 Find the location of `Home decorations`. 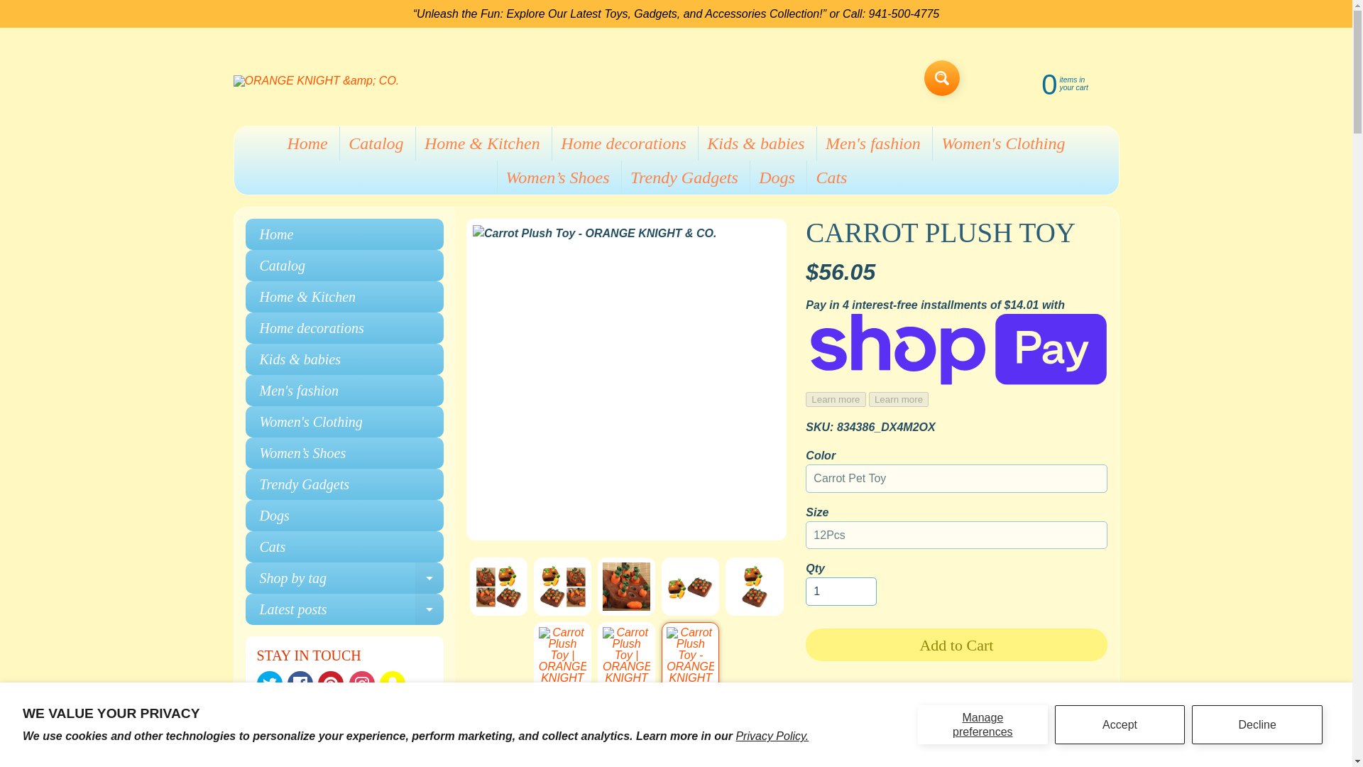

Home decorations is located at coordinates (623, 143).